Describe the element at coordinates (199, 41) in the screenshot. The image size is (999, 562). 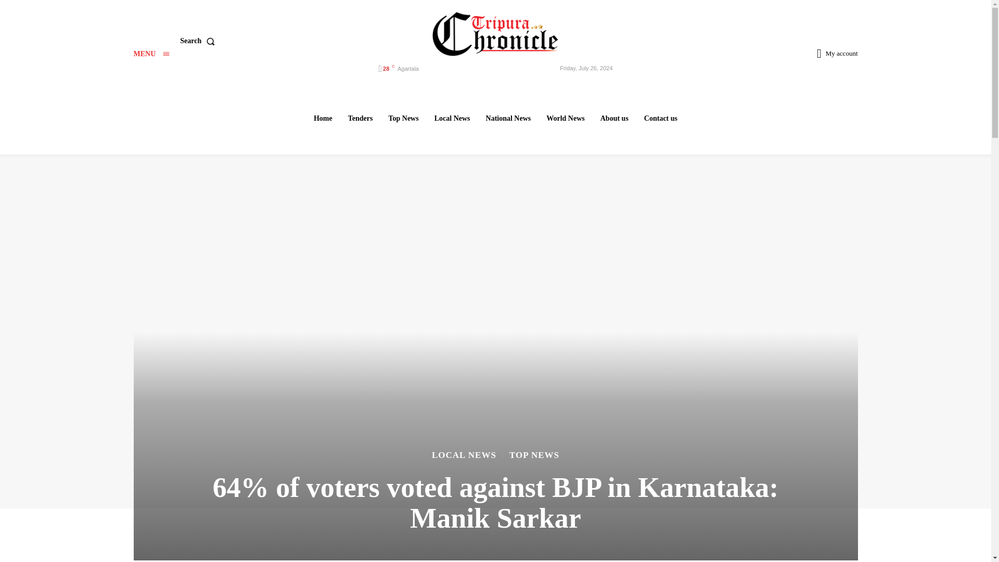
I see `Search` at that location.